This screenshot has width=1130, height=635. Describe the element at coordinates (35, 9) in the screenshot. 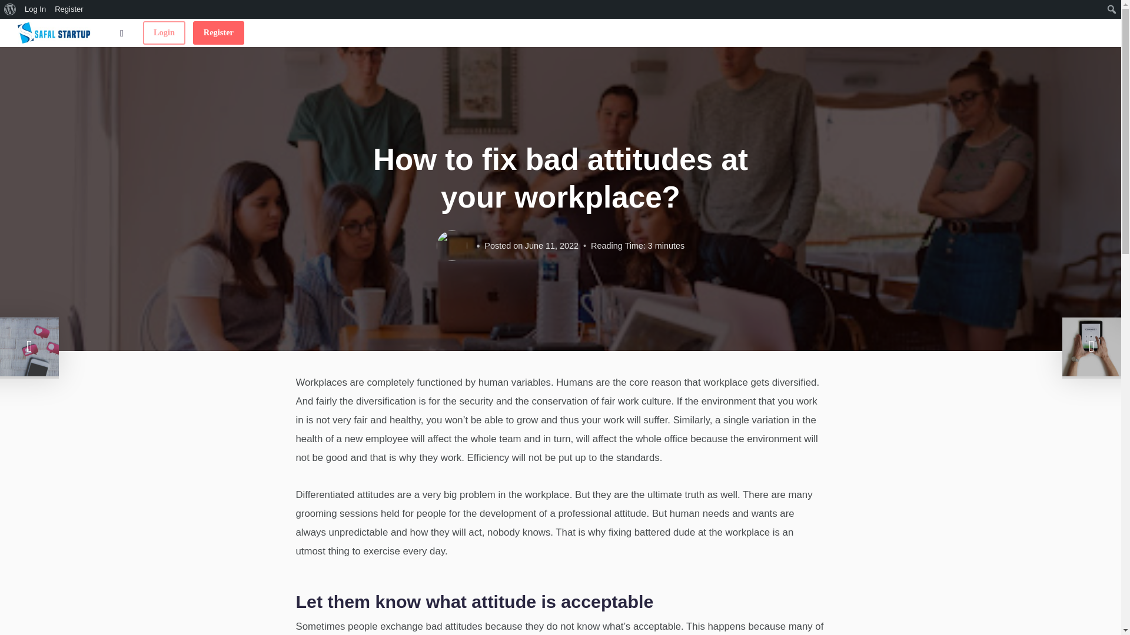

I see `Log In` at that location.